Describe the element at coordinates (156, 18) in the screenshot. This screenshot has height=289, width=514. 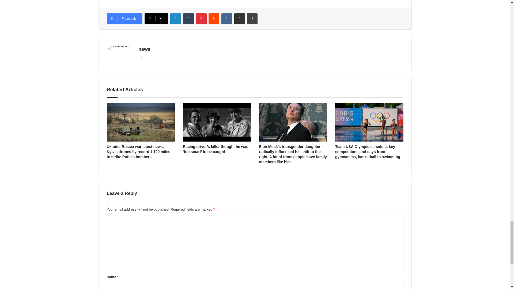
I see `X` at that location.